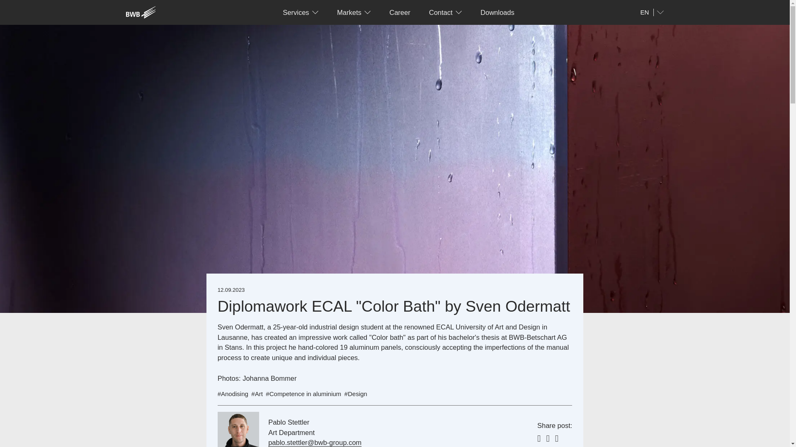  Describe the element at coordinates (400, 12) in the screenshot. I see `Career` at that location.